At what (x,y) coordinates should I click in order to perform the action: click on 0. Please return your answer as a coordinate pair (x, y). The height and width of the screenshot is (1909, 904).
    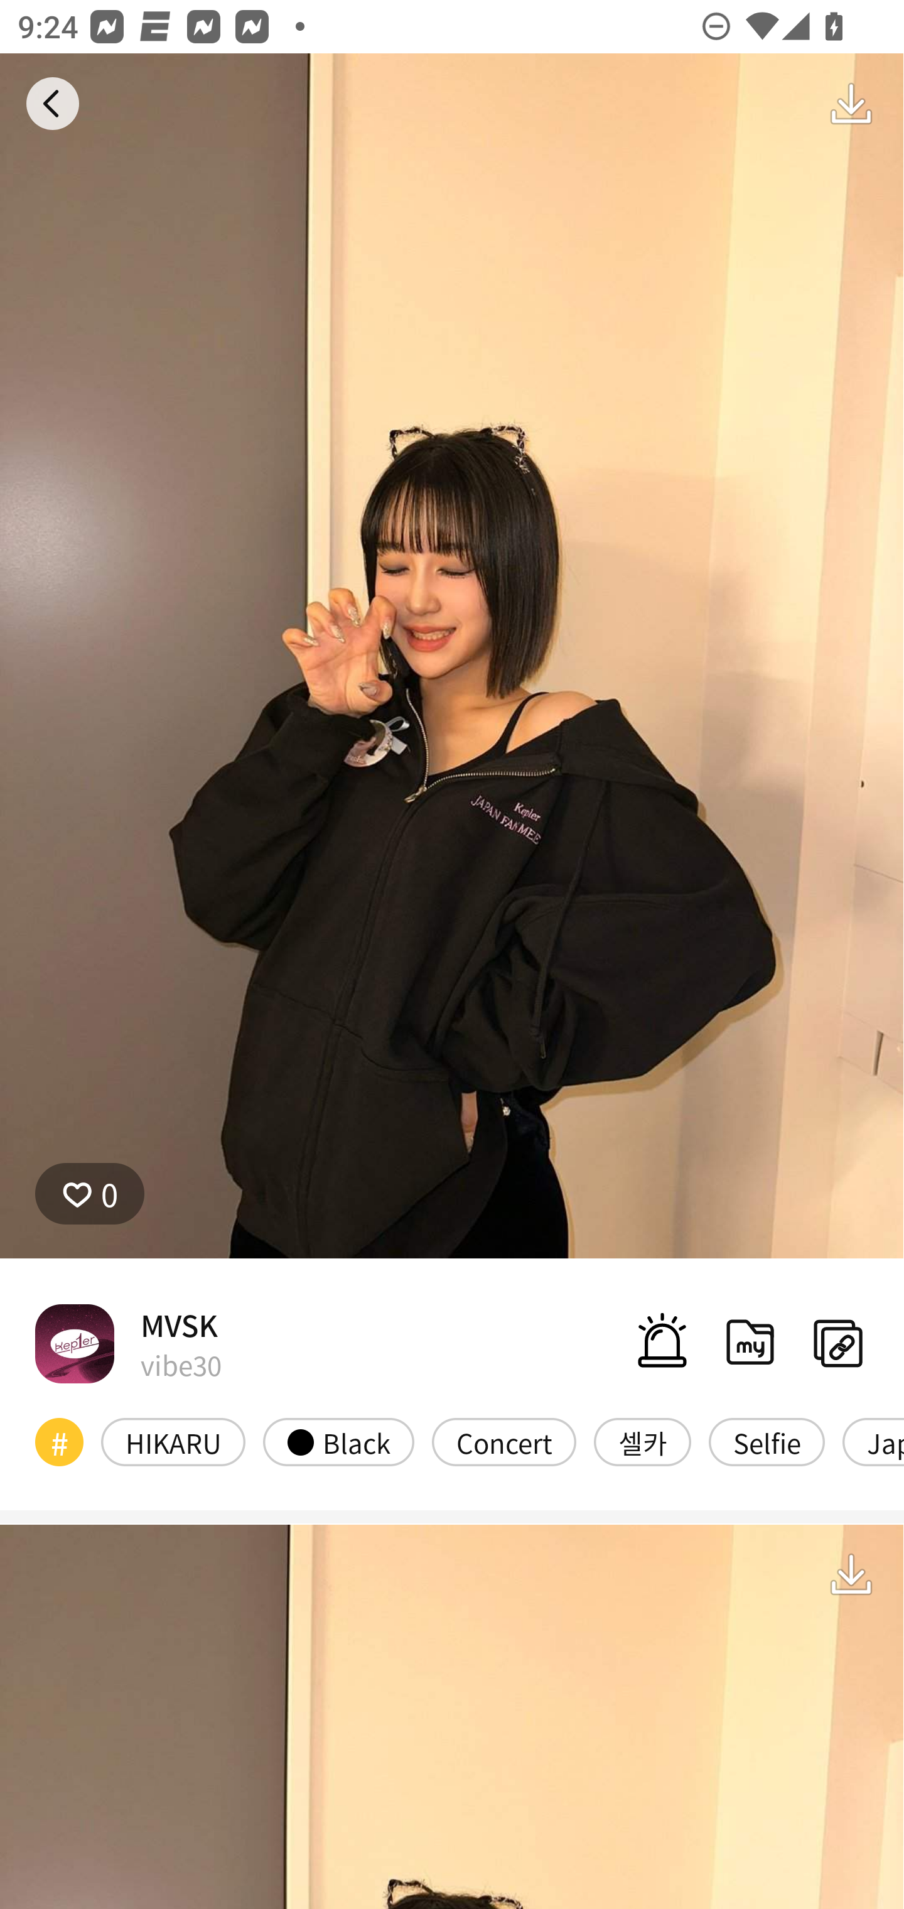
    Looking at the image, I should click on (90, 1194).